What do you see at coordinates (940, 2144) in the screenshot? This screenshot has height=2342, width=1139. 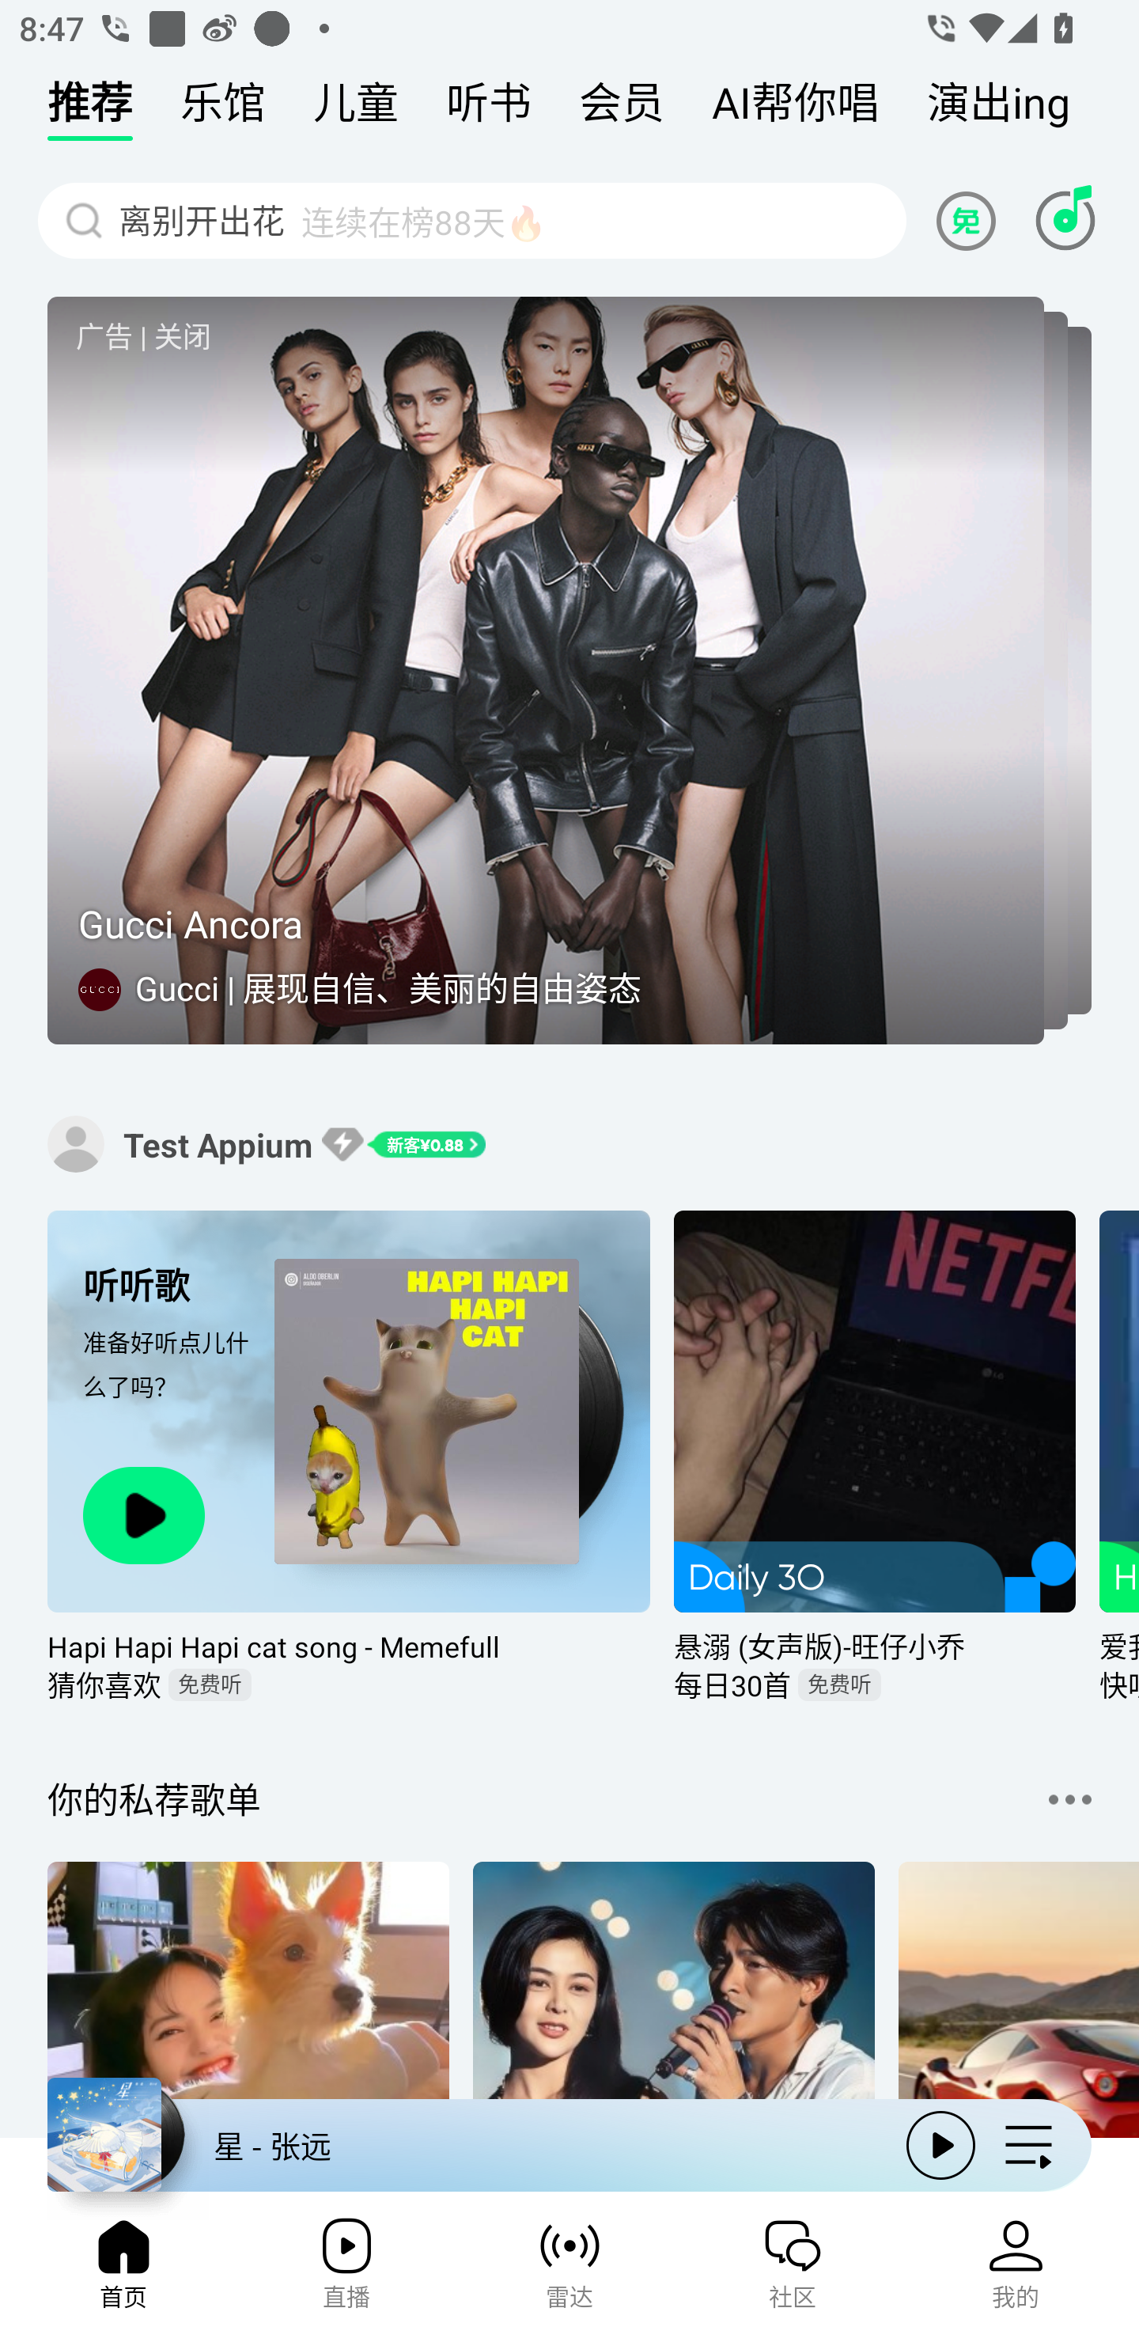 I see `播放` at bounding box center [940, 2144].